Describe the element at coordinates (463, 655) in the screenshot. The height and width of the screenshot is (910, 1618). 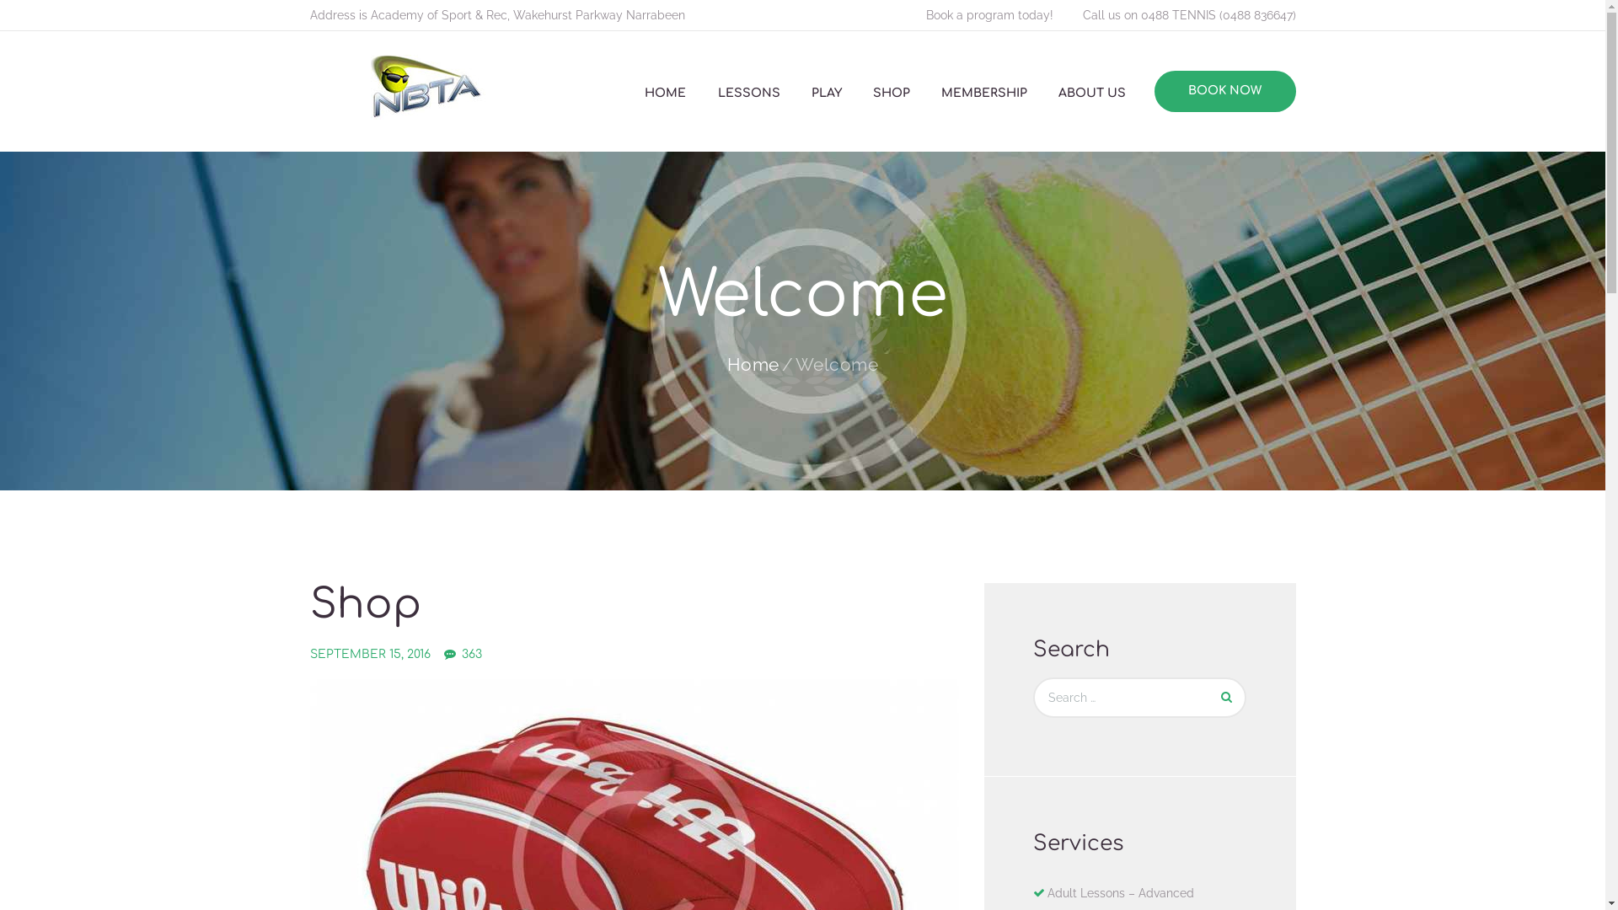
I see `363` at that location.